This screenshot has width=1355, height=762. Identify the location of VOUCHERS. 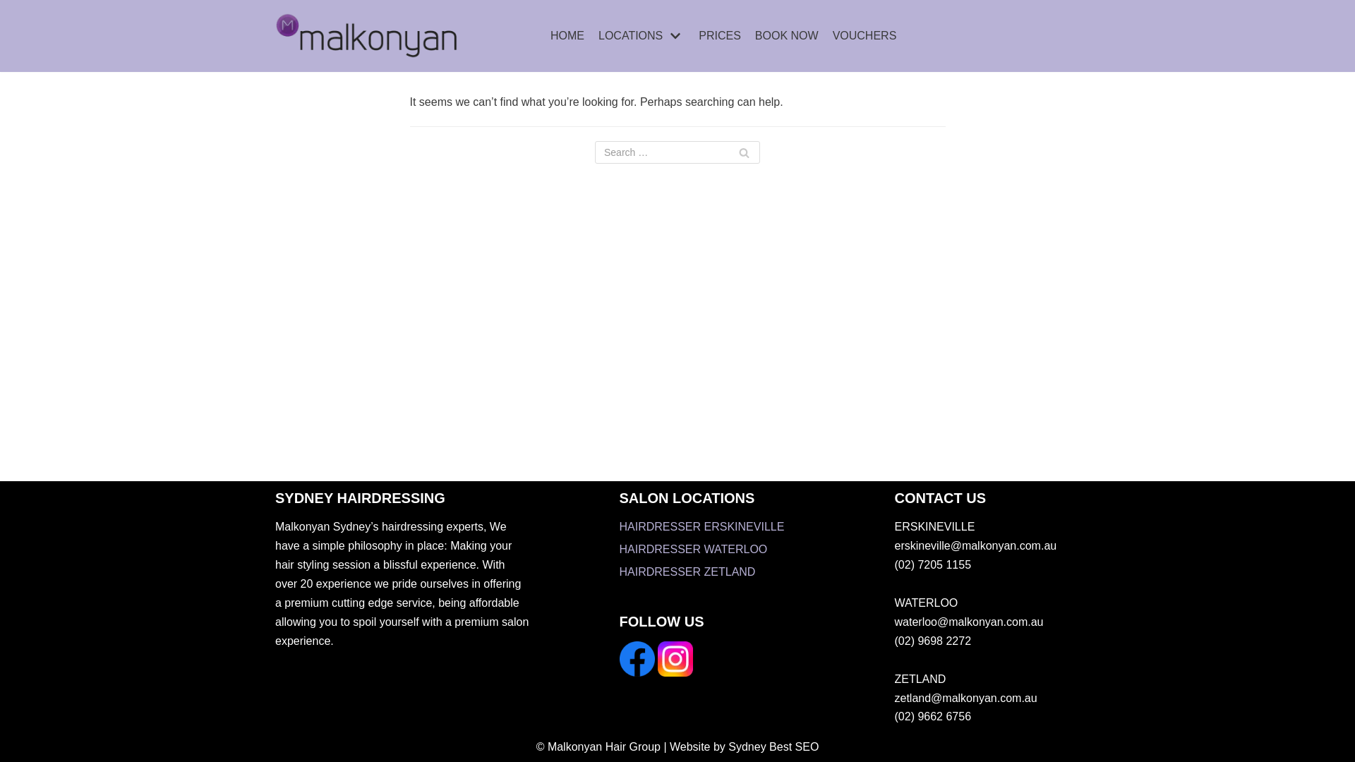
(865, 36).